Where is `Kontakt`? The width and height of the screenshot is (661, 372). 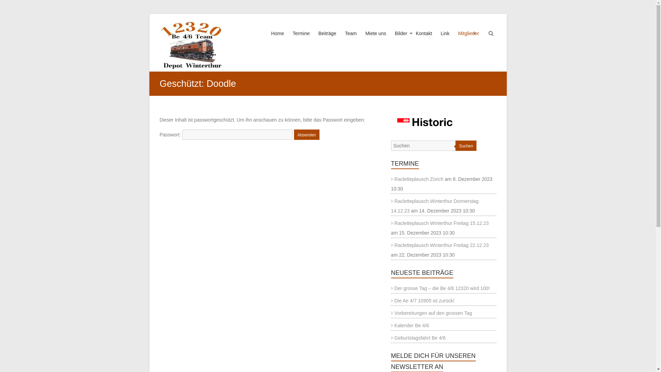 Kontakt is located at coordinates (424, 40).